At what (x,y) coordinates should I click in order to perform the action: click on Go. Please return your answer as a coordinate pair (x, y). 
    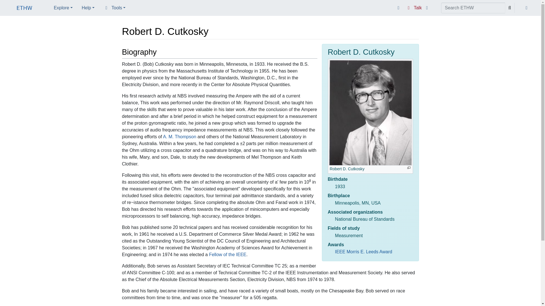
    Looking at the image, I should click on (510, 8).